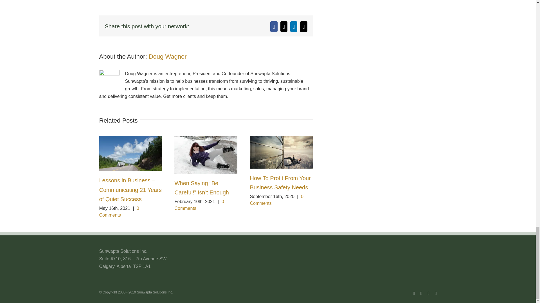  I want to click on Doug Wagner, so click(168, 56).